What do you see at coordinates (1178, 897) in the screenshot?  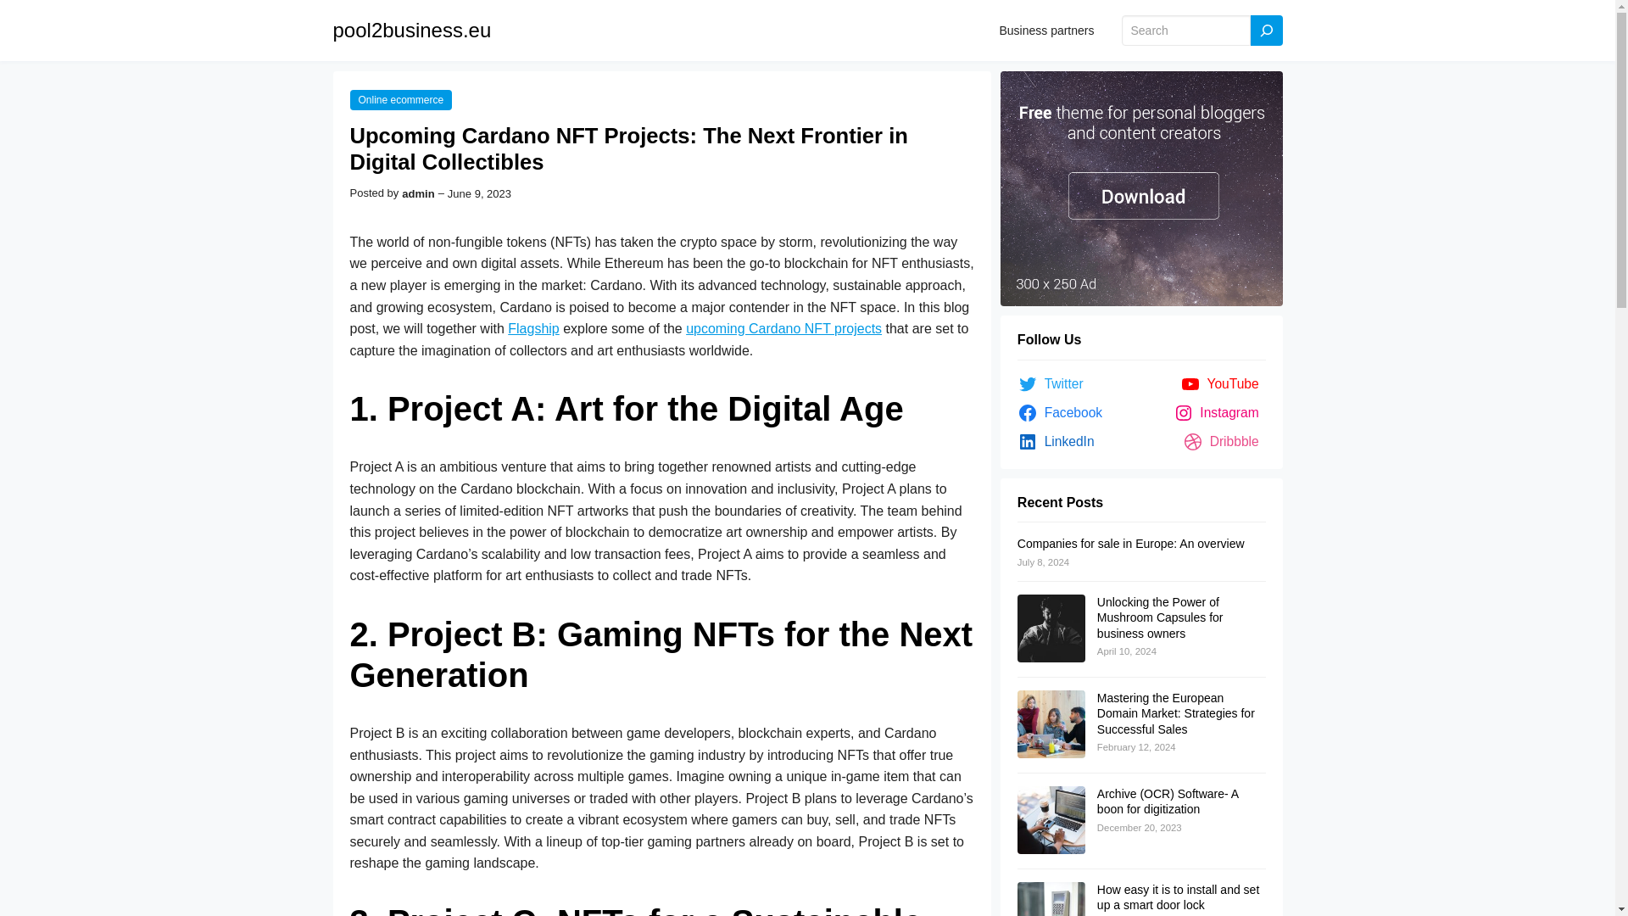 I see `How easy it is to install and set up a smart door lock` at bounding box center [1178, 897].